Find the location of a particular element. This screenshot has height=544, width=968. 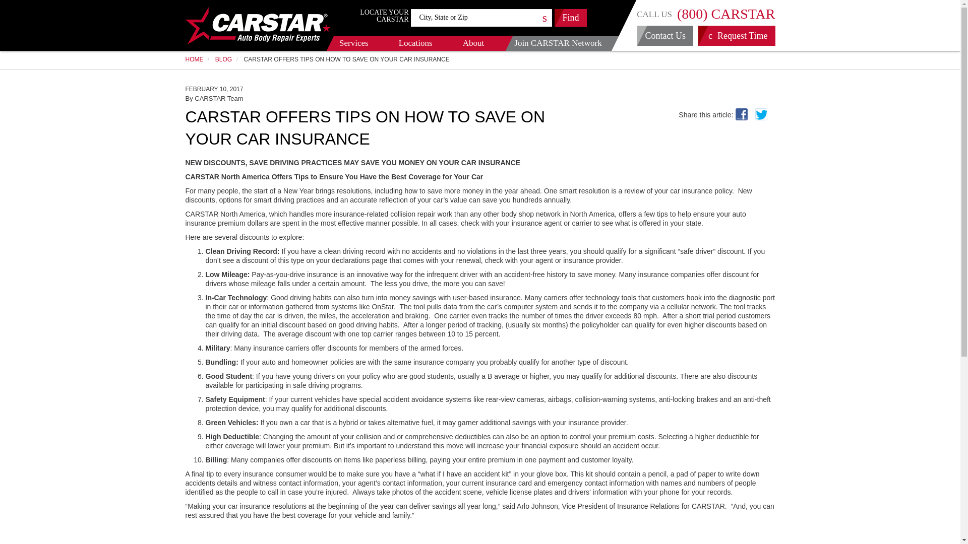

Services is located at coordinates (353, 43).